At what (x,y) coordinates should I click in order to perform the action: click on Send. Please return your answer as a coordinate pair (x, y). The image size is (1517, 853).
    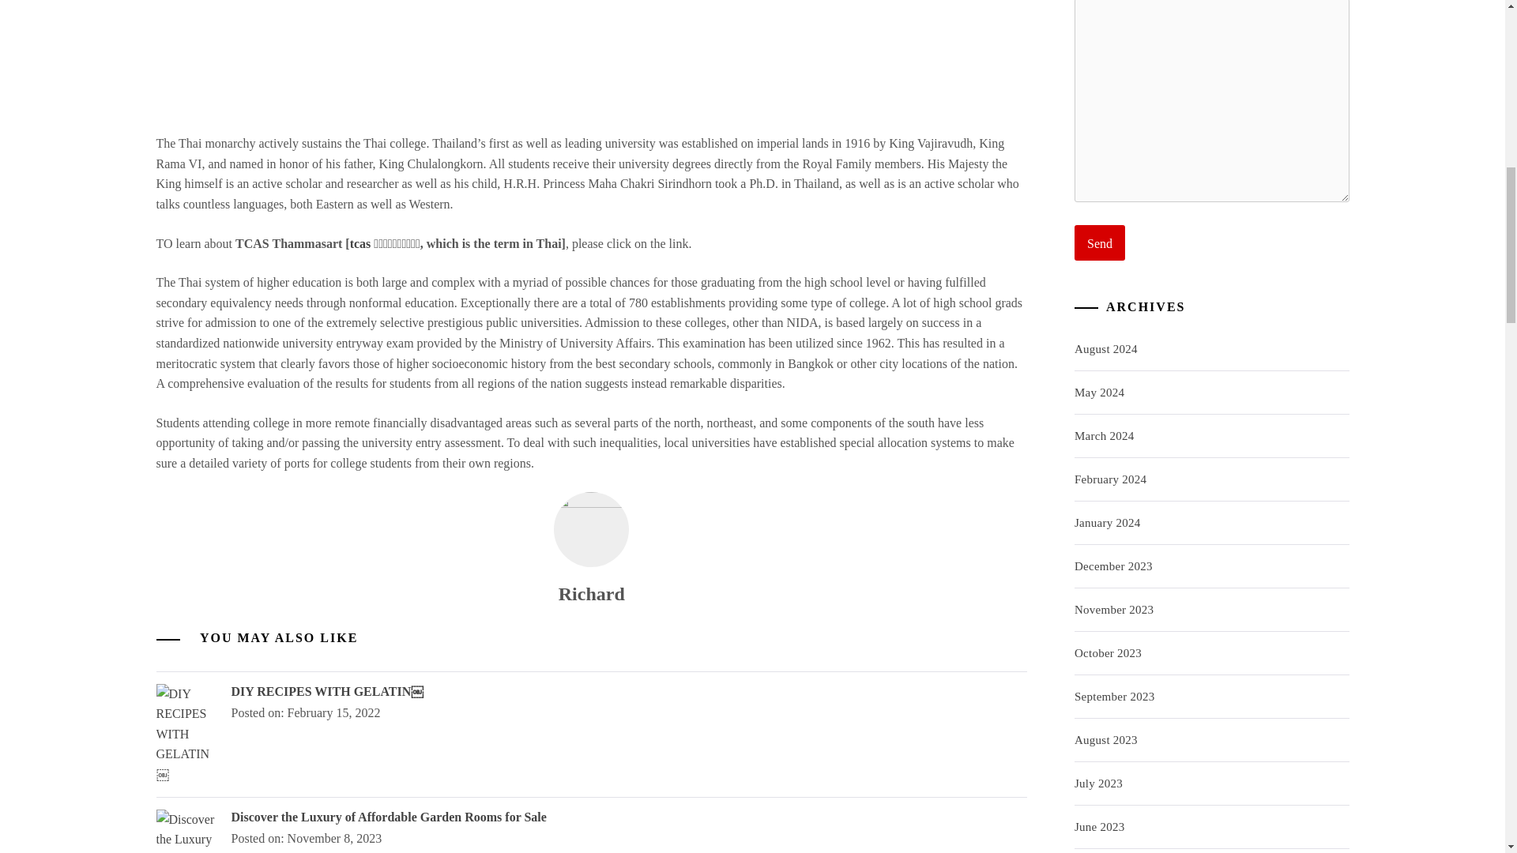
    Looking at the image, I should click on (1100, 243).